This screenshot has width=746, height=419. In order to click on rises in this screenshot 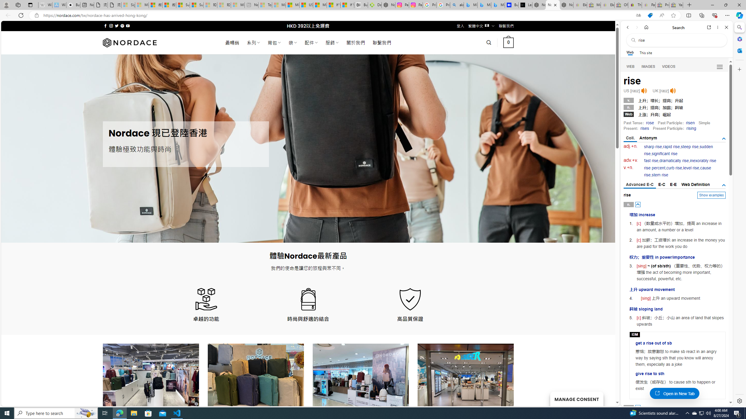, I will do `click(645, 128)`.